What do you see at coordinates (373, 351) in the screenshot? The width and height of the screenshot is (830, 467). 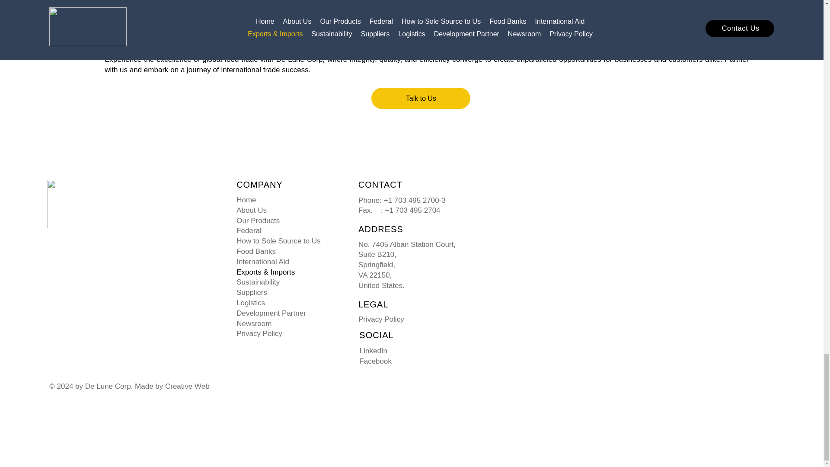 I see `LinkedIn` at bounding box center [373, 351].